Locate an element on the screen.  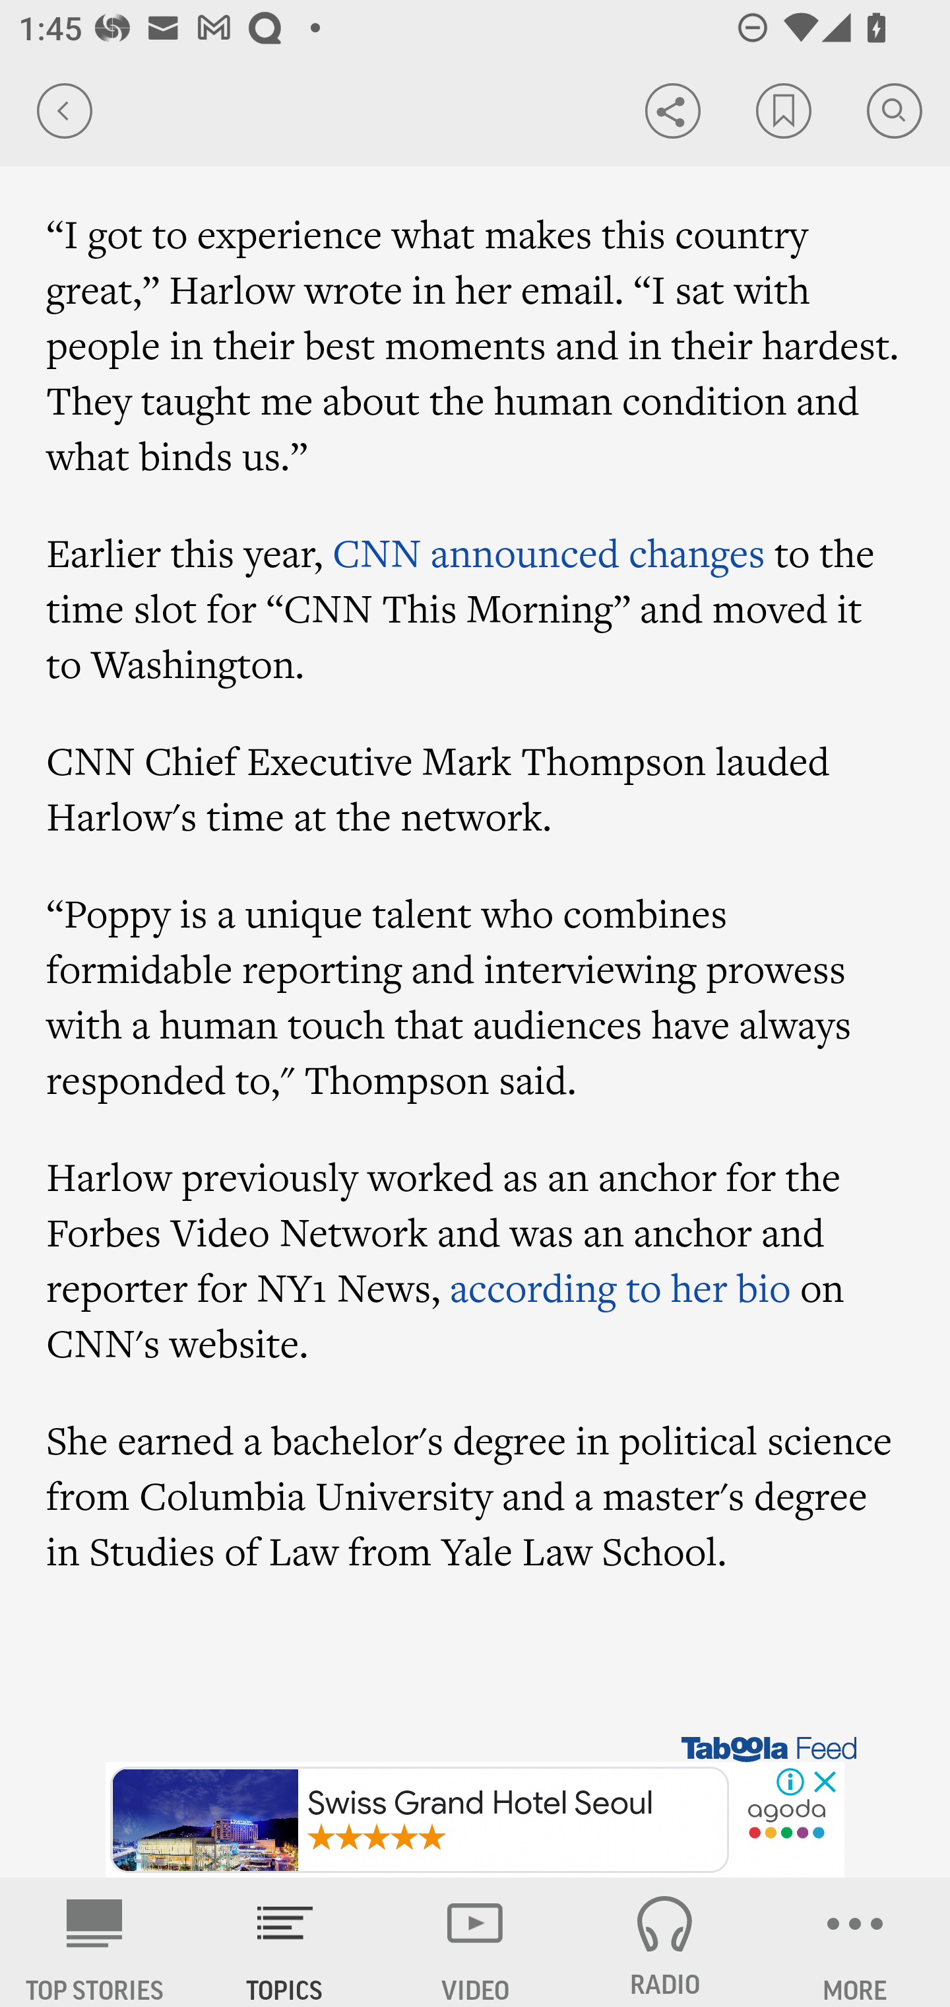
partnersearch is located at coordinates (786, 1821).